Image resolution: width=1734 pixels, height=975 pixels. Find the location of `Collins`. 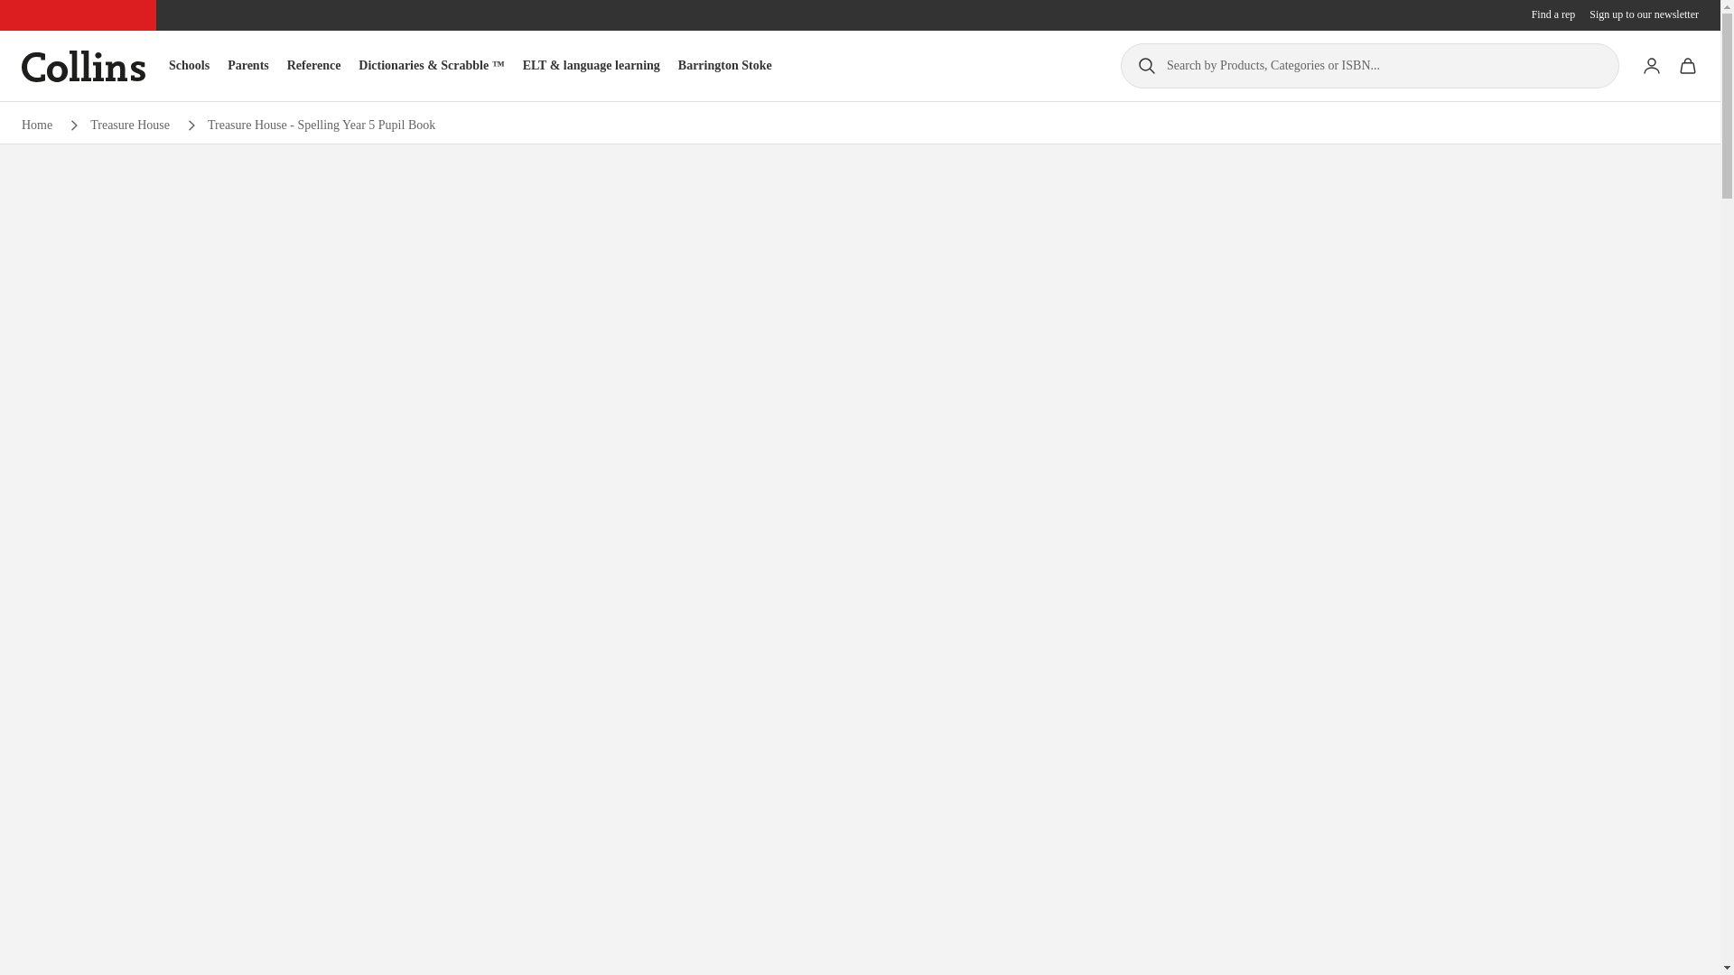

Collins is located at coordinates (83, 66).